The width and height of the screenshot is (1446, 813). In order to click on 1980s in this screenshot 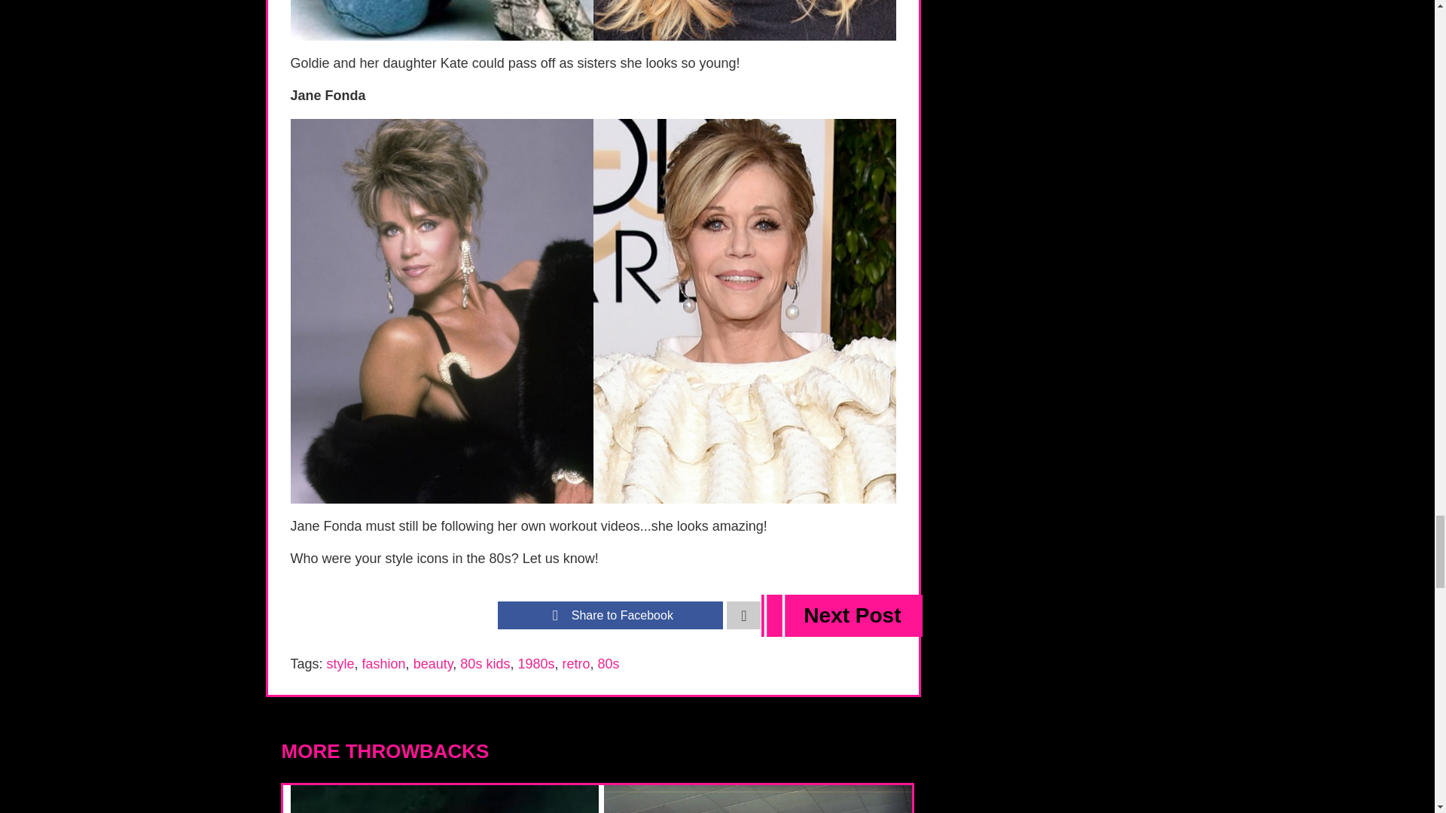, I will do `click(535, 664)`.